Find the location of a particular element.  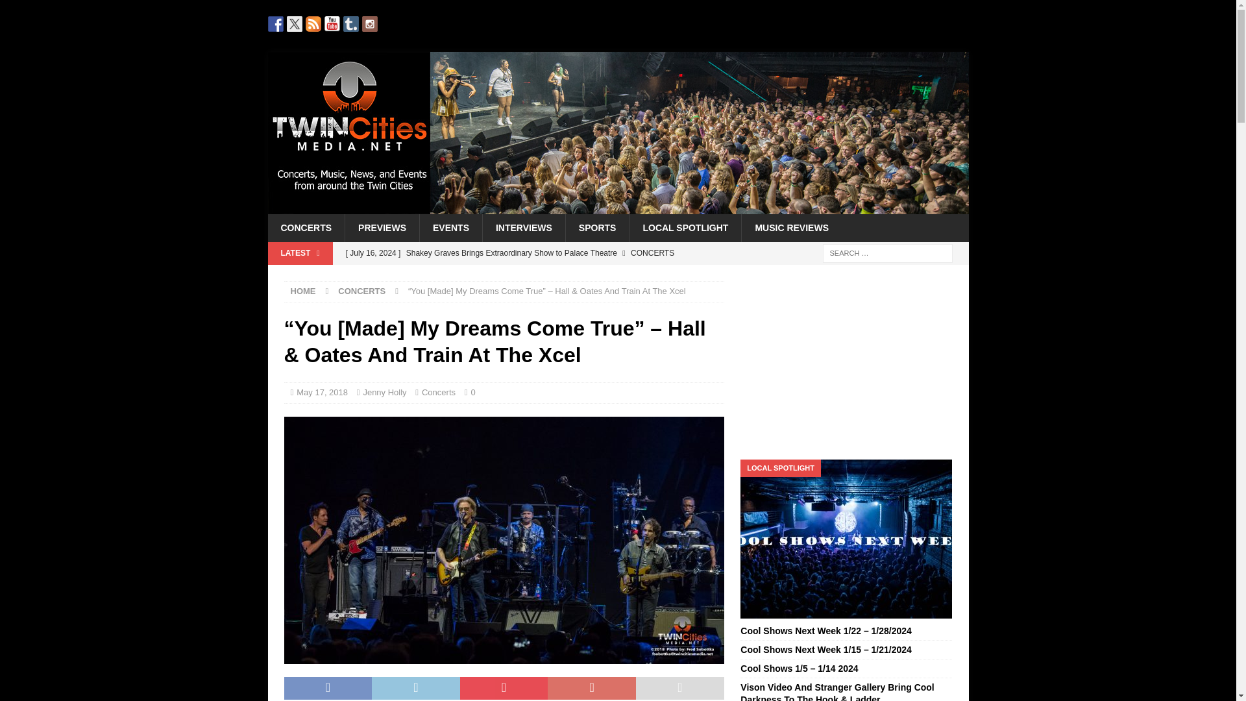

Check out our instagram feed is located at coordinates (370, 23).